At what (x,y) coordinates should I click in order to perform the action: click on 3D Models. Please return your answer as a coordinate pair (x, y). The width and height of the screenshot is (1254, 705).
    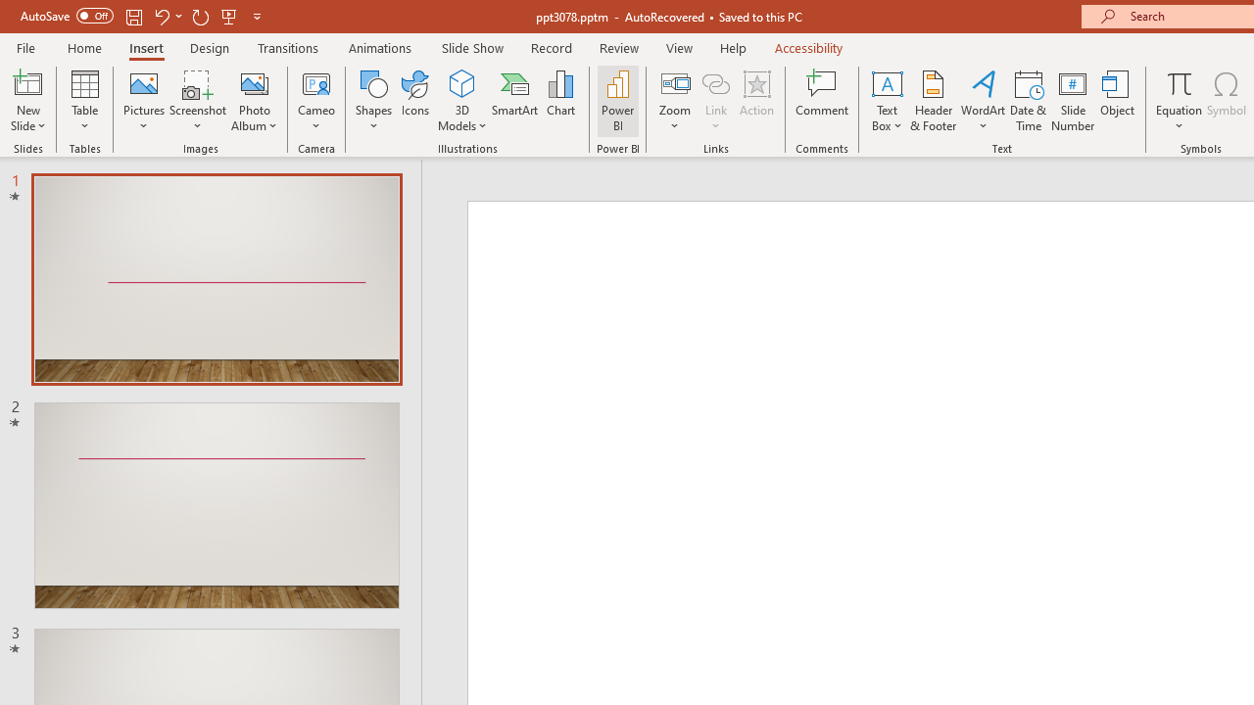
    Looking at the image, I should click on (462, 100).